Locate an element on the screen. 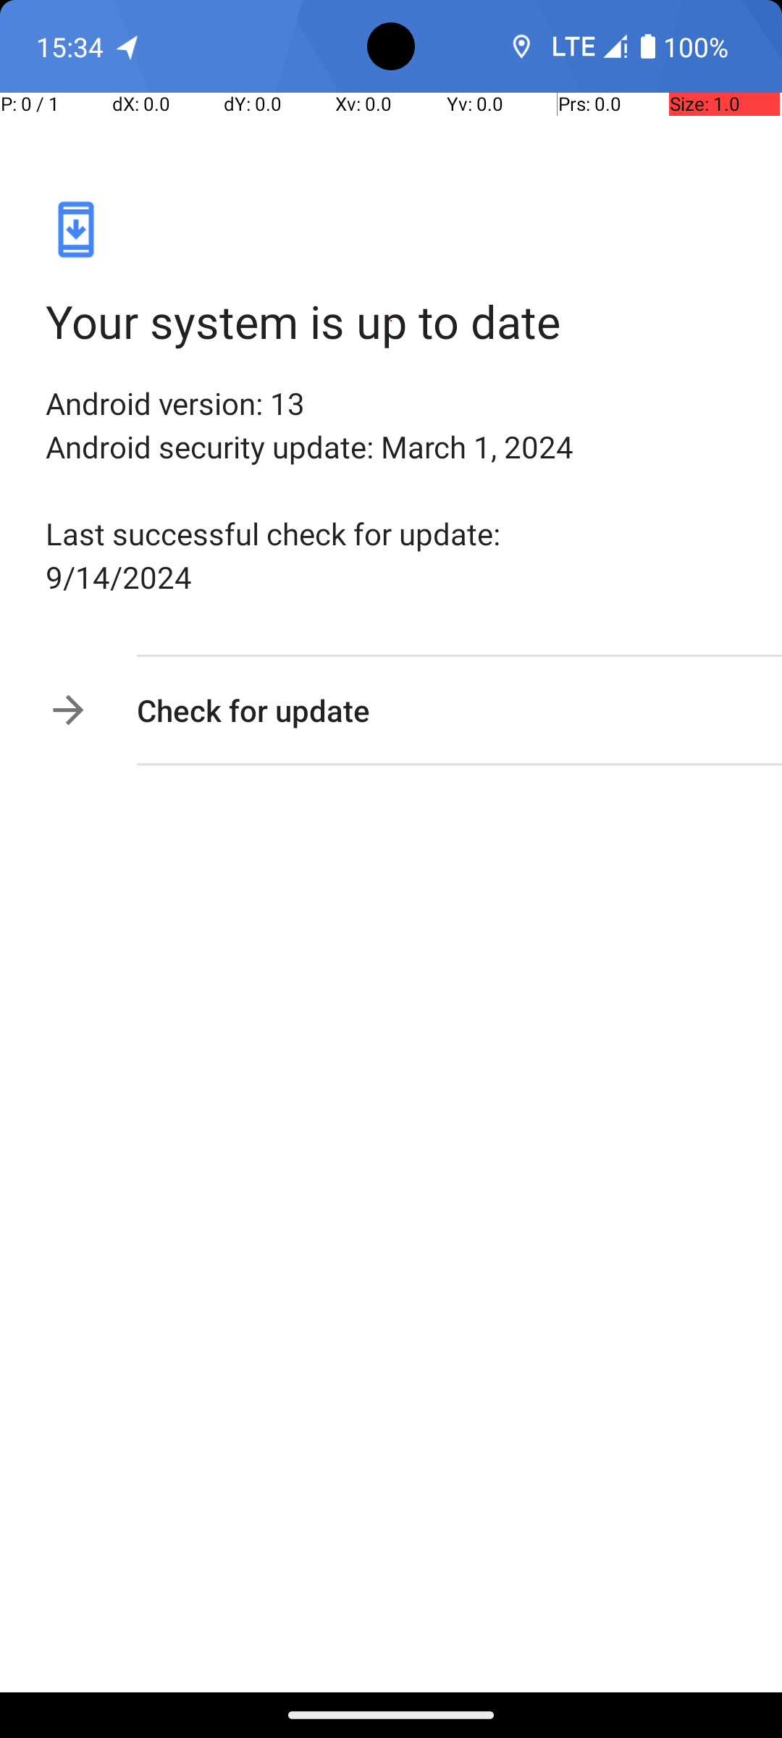 The image size is (782, 1738). Android version: 13
Android security update: March 1, 2024

Last successful check for update:
9/14/2024 is located at coordinates (391, 490).